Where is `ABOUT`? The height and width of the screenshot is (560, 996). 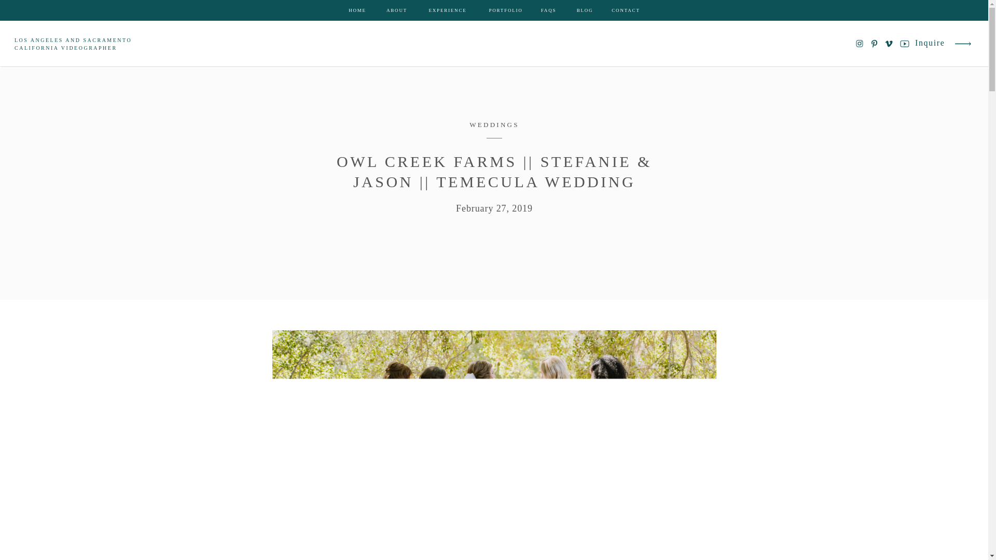 ABOUT is located at coordinates (396, 10).